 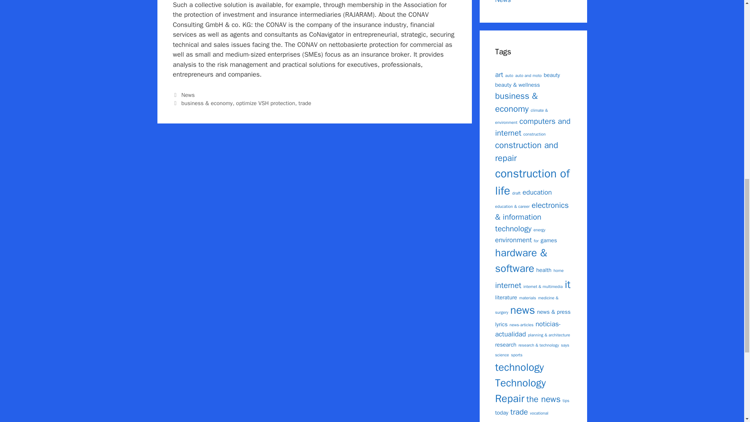 I want to click on construction of life, so click(x=532, y=182).